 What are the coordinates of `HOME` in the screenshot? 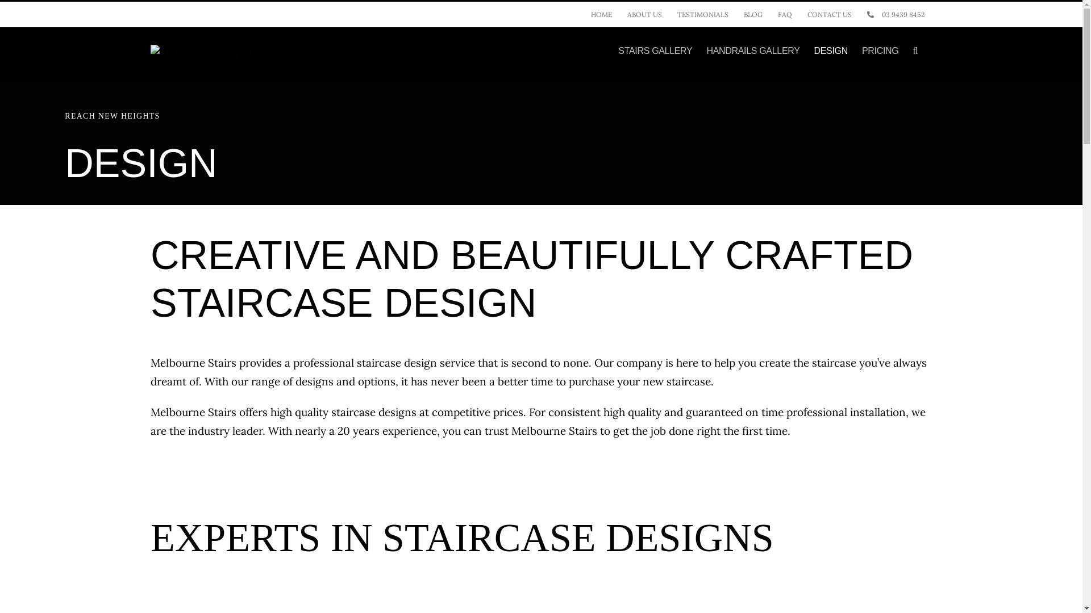 It's located at (601, 14).